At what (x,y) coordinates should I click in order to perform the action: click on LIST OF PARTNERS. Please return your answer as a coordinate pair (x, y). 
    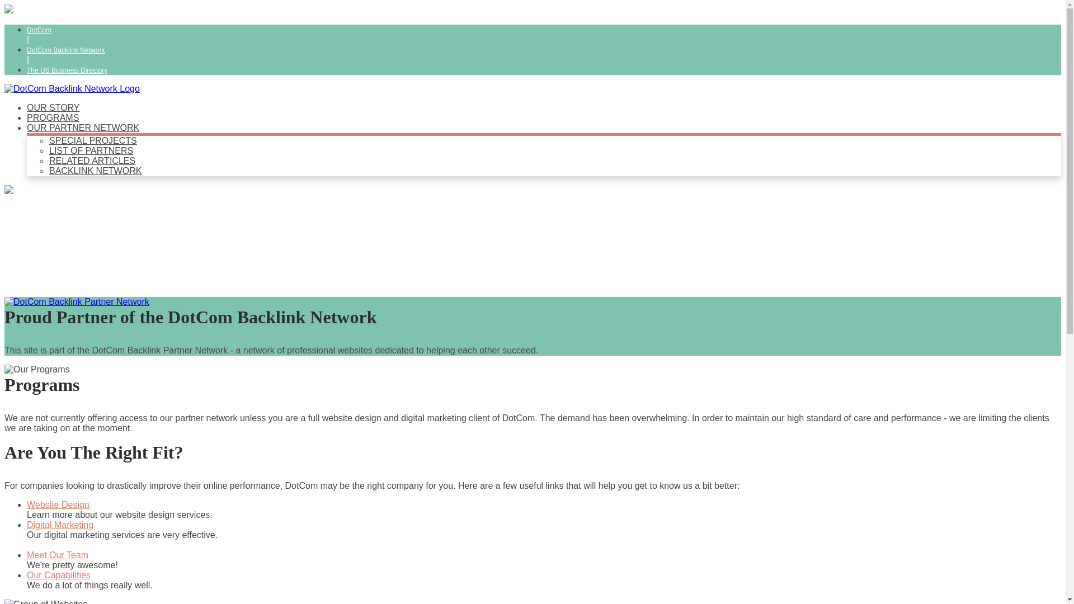
    Looking at the image, I should click on (91, 151).